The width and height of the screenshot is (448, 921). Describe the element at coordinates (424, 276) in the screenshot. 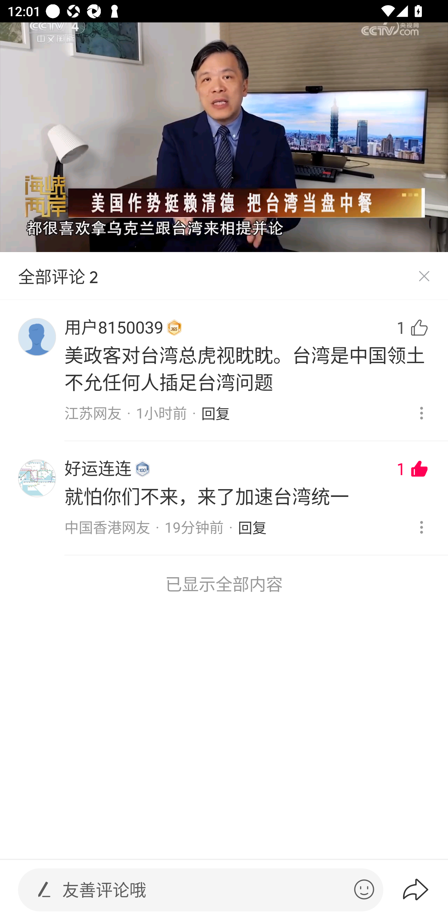

I see `关闭` at that location.